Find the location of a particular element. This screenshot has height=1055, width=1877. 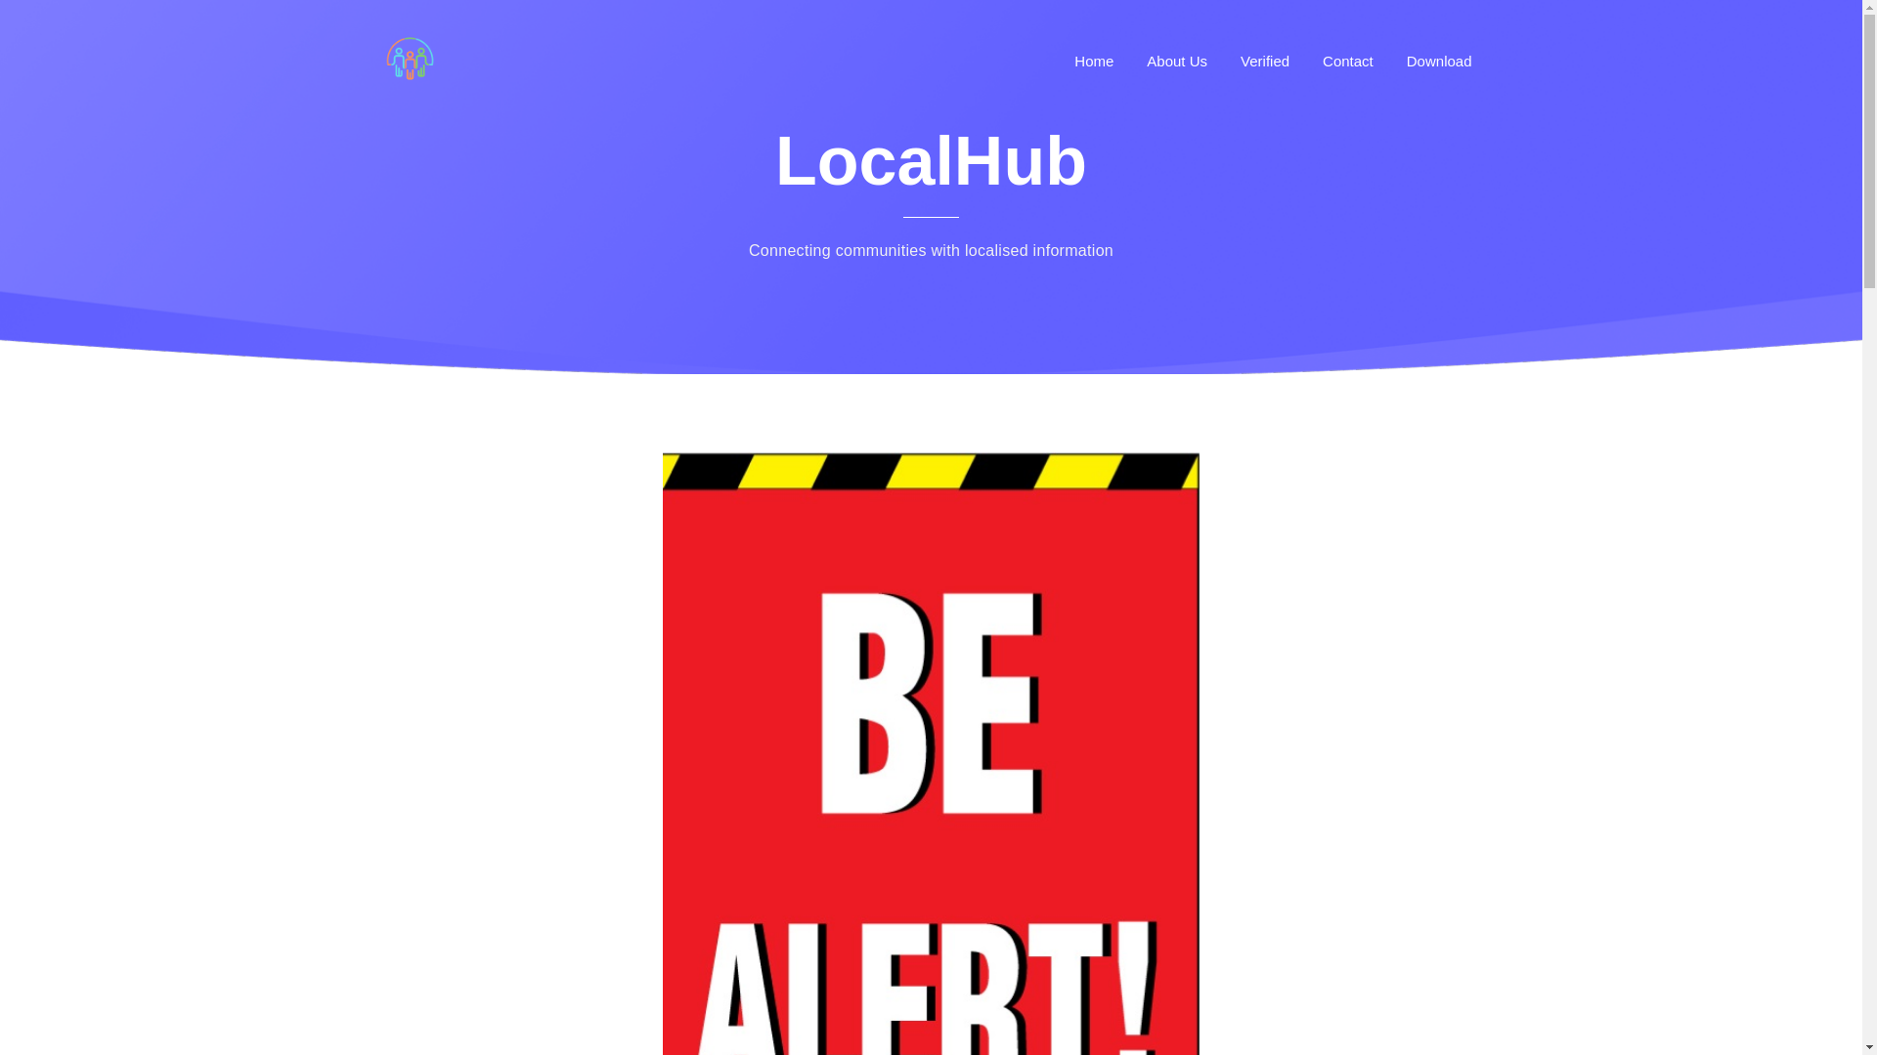

Download is located at coordinates (1439, 61).